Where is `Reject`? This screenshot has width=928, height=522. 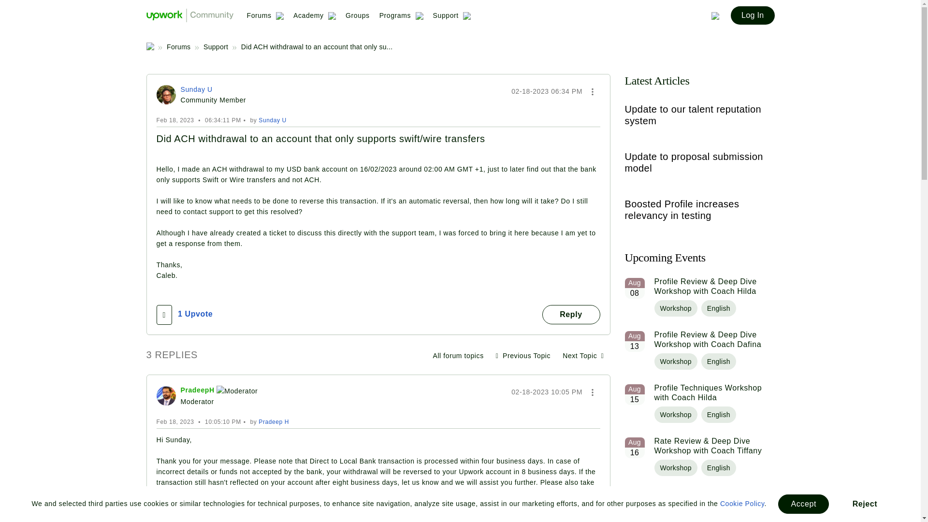 Reject is located at coordinates (865, 504).